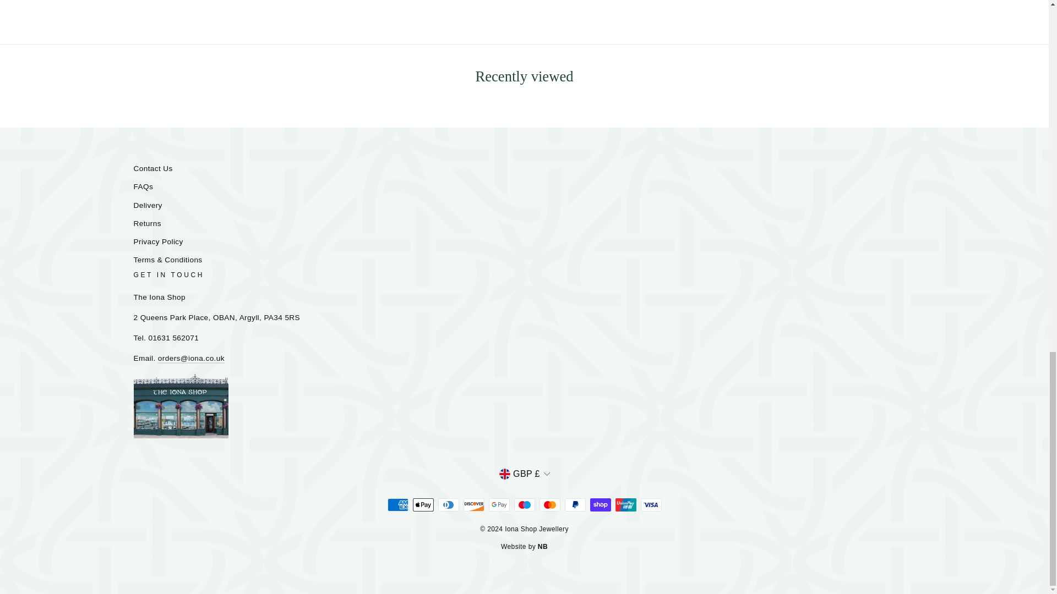 This screenshot has height=594, width=1057. What do you see at coordinates (524, 505) in the screenshot?
I see `Maestro` at bounding box center [524, 505].